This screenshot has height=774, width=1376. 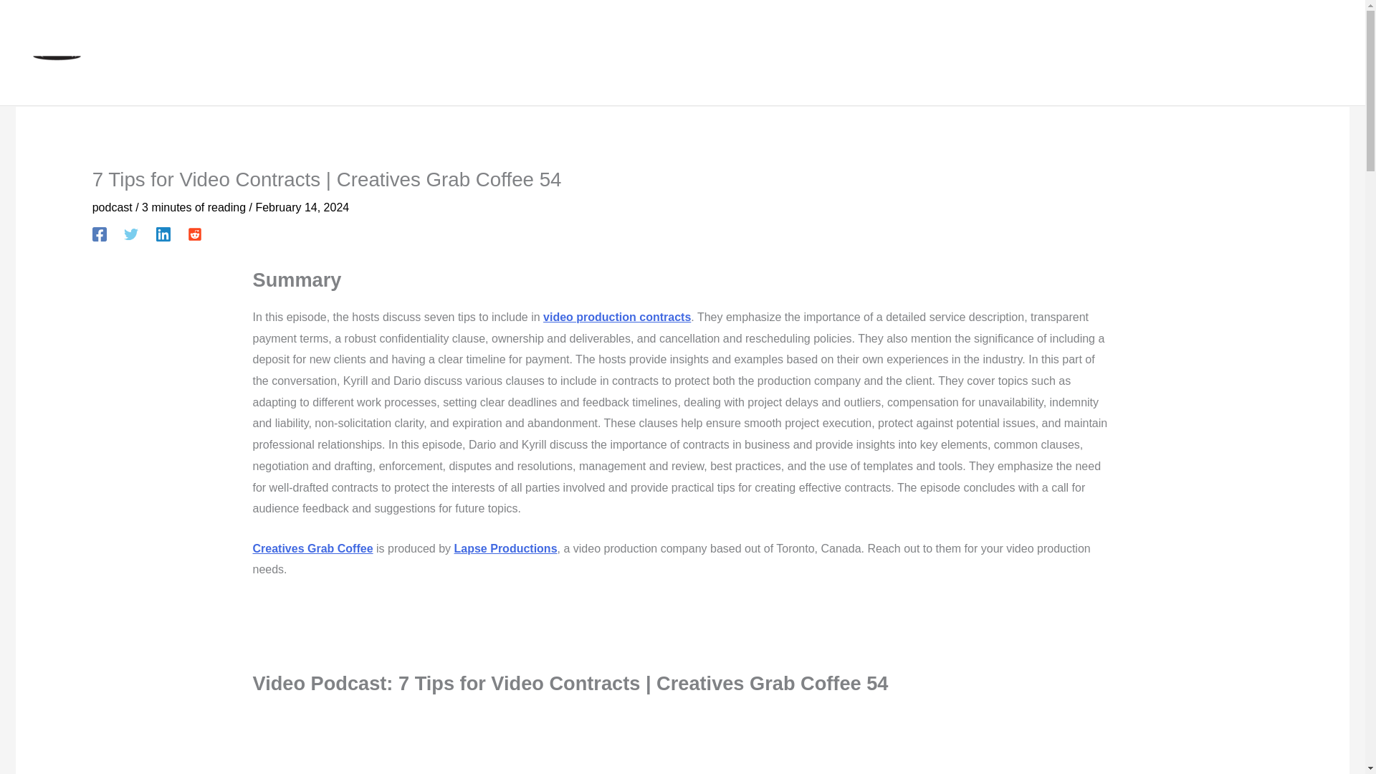 What do you see at coordinates (112, 207) in the screenshot?
I see `podcast` at bounding box center [112, 207].